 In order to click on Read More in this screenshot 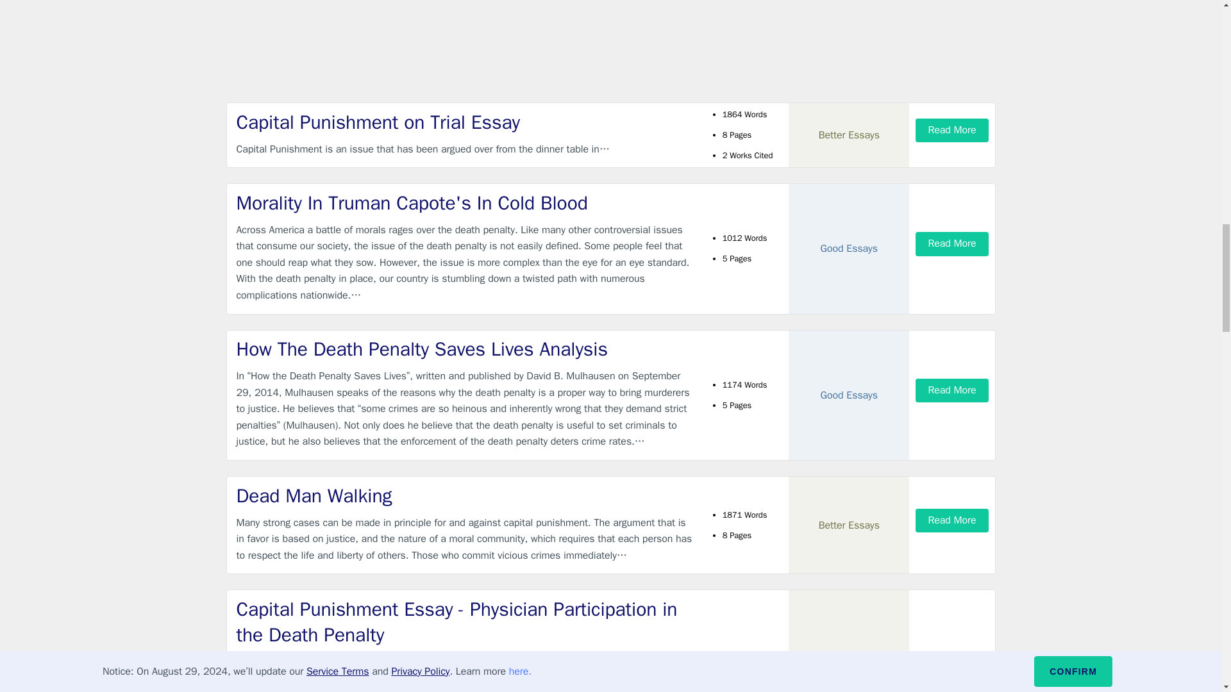, I will do `click(951, 679)`.